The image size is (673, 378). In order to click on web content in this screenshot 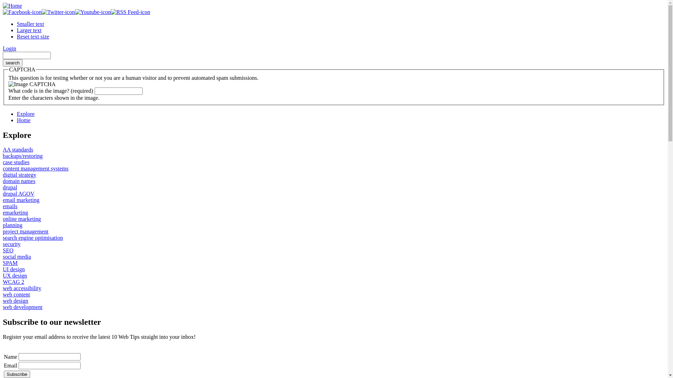, I will do `click(16, 295)`.